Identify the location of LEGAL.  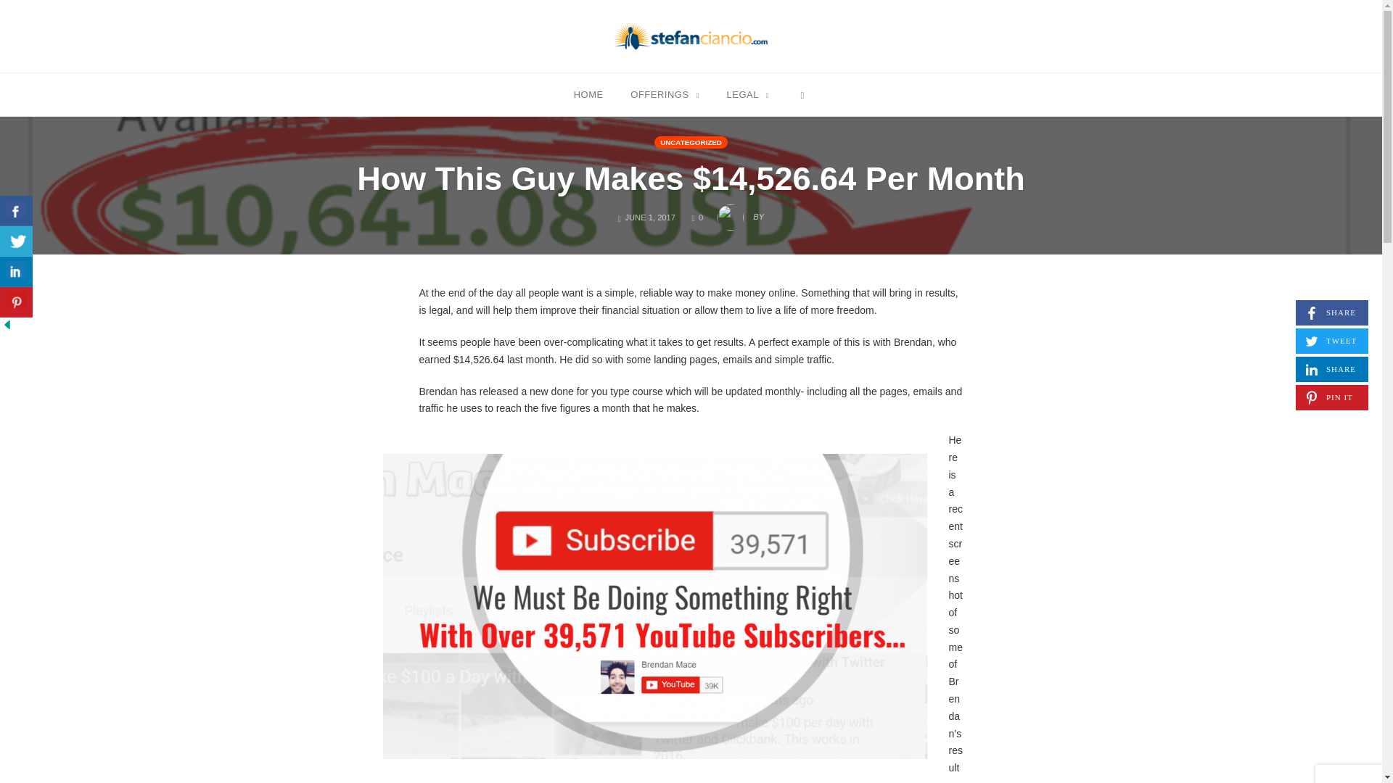
(17, 264).